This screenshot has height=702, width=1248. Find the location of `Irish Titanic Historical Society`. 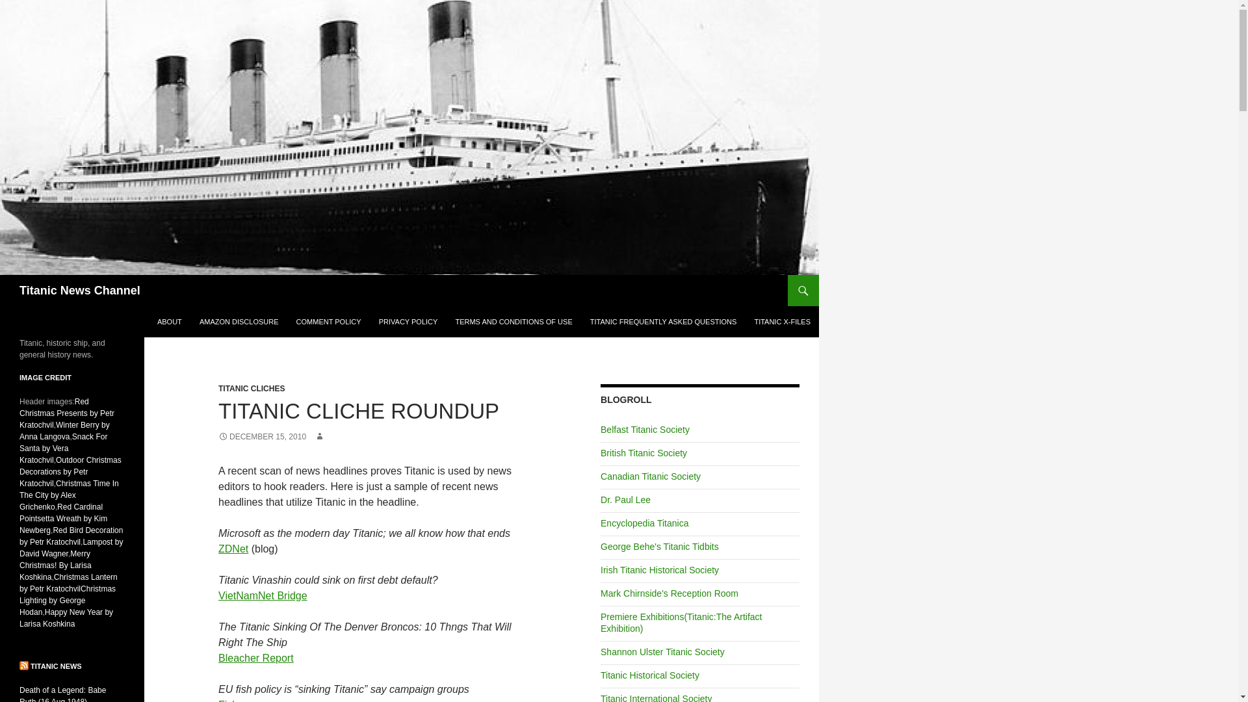

Irish Titanic Historical Society is located at coordinates (659, 569).